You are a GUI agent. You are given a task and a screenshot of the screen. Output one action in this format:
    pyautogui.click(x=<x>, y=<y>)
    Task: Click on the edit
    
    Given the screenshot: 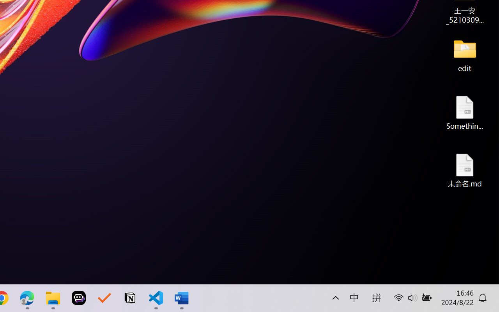 What is the action you would take?
    pyautogui.click(x=465, y=55)
    